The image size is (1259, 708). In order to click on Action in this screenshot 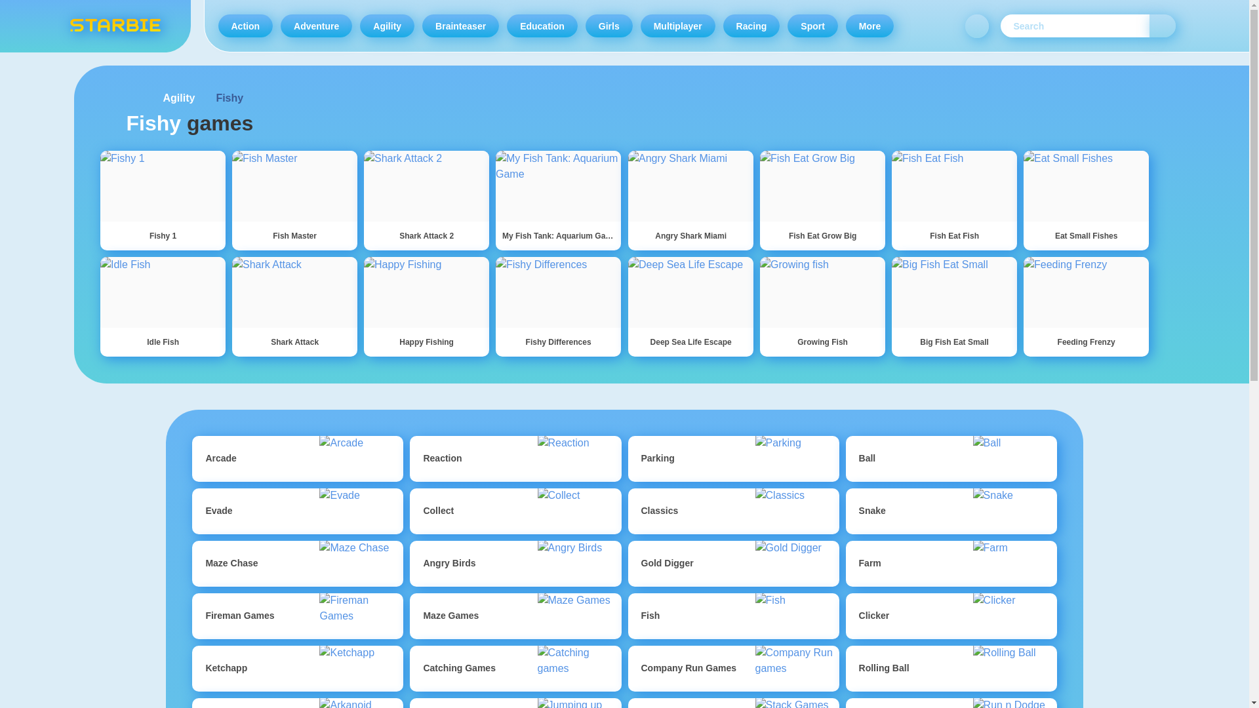, I will do `click(245, 26)`.